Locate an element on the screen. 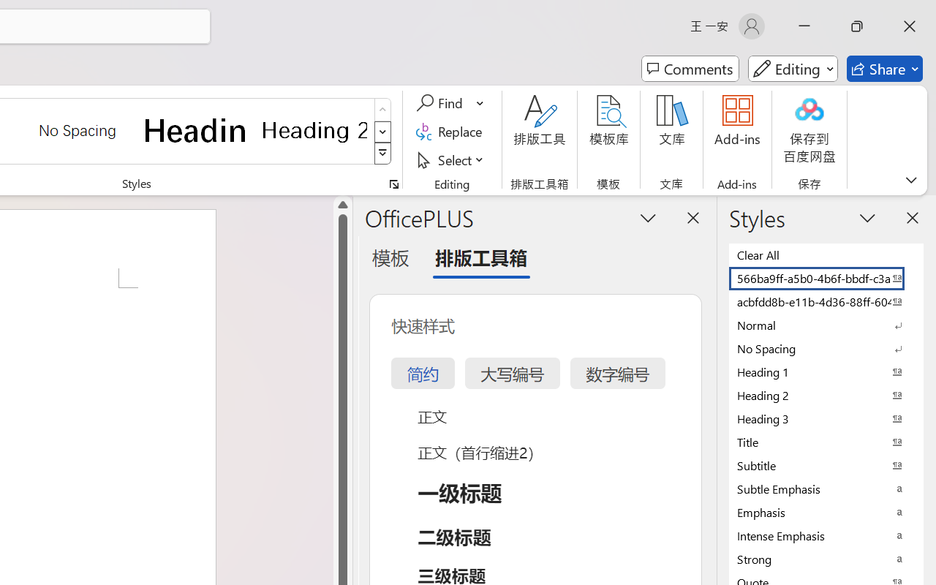 This screenshot has height=585, width=936. Select is located at coordinates (452, 159).